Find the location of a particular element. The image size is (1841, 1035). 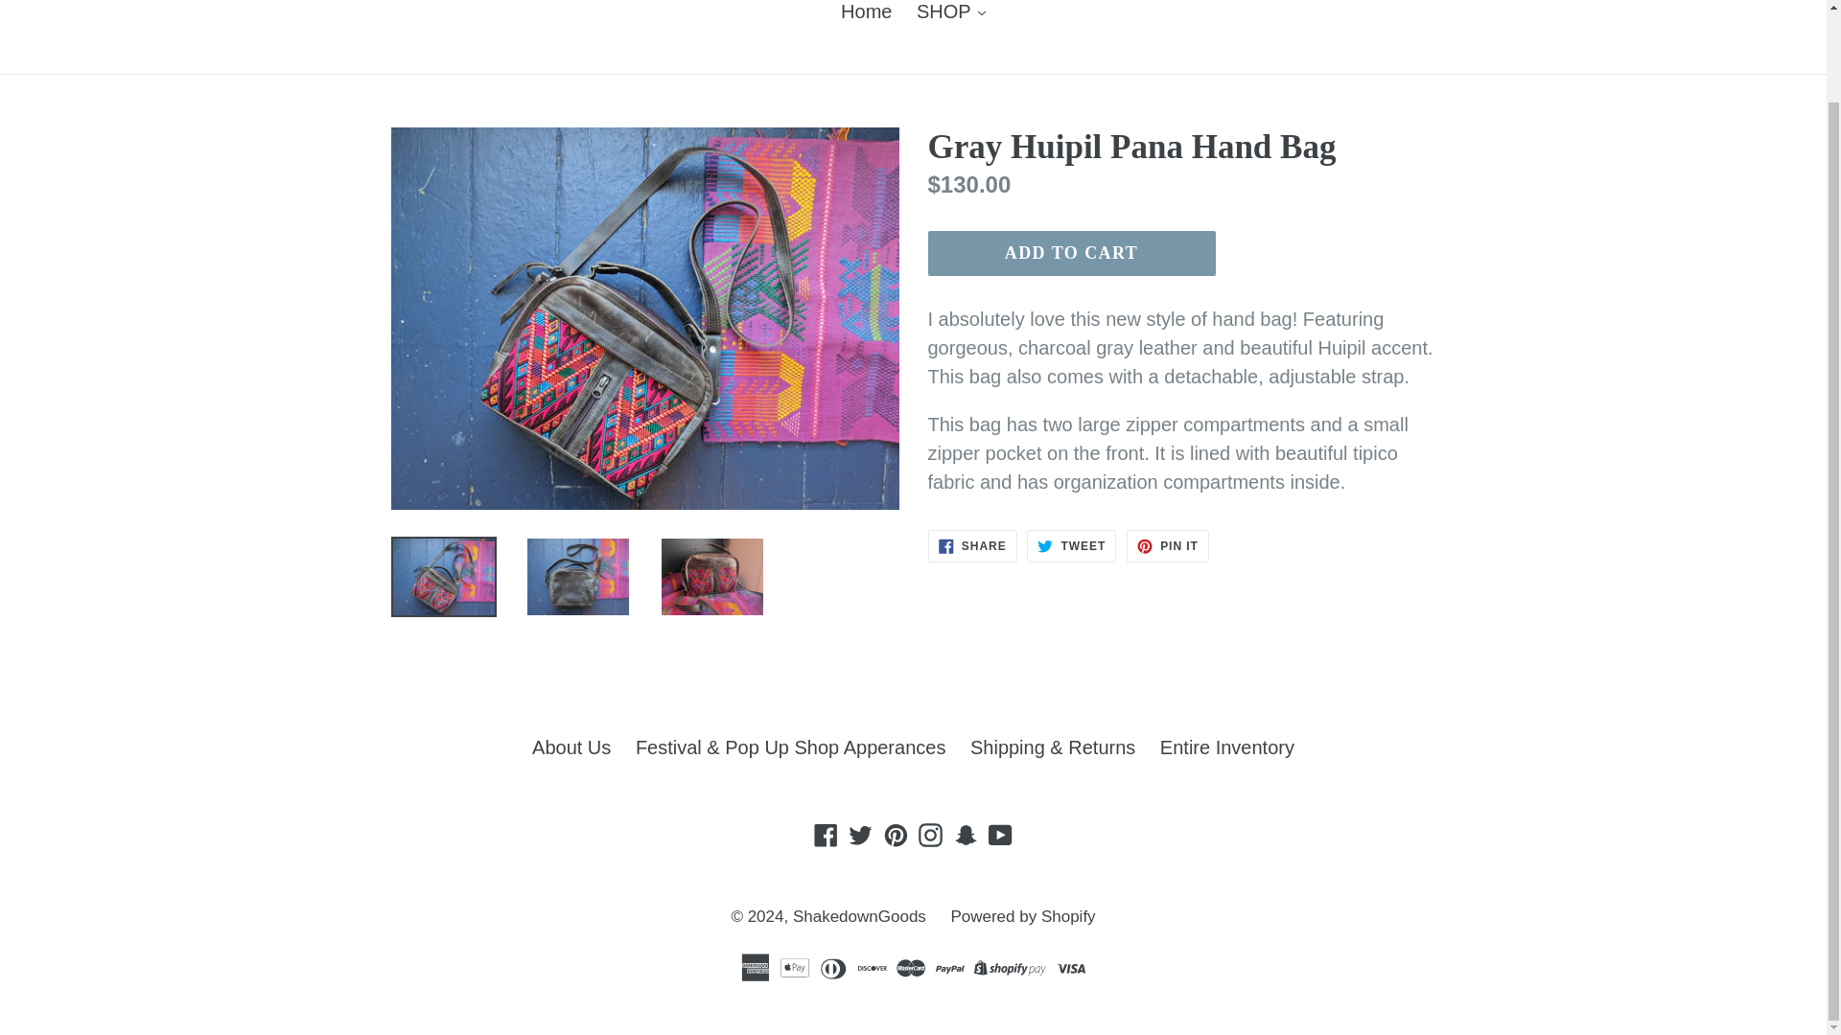

ShakedownGoods on Instagram is located at coordinates (930, 834).